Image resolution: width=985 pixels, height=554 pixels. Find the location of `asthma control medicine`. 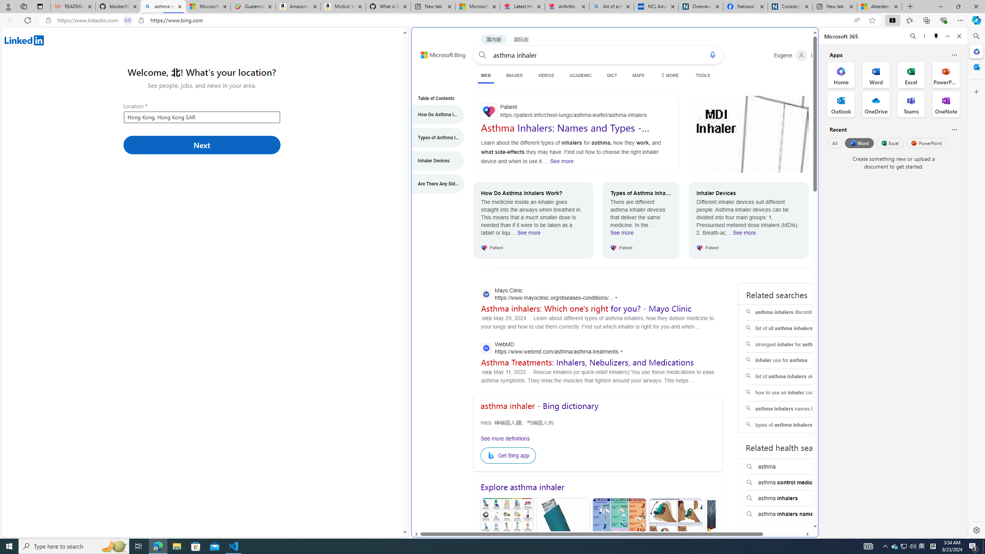

asthma control medicine is located at coordinates (795, 482).